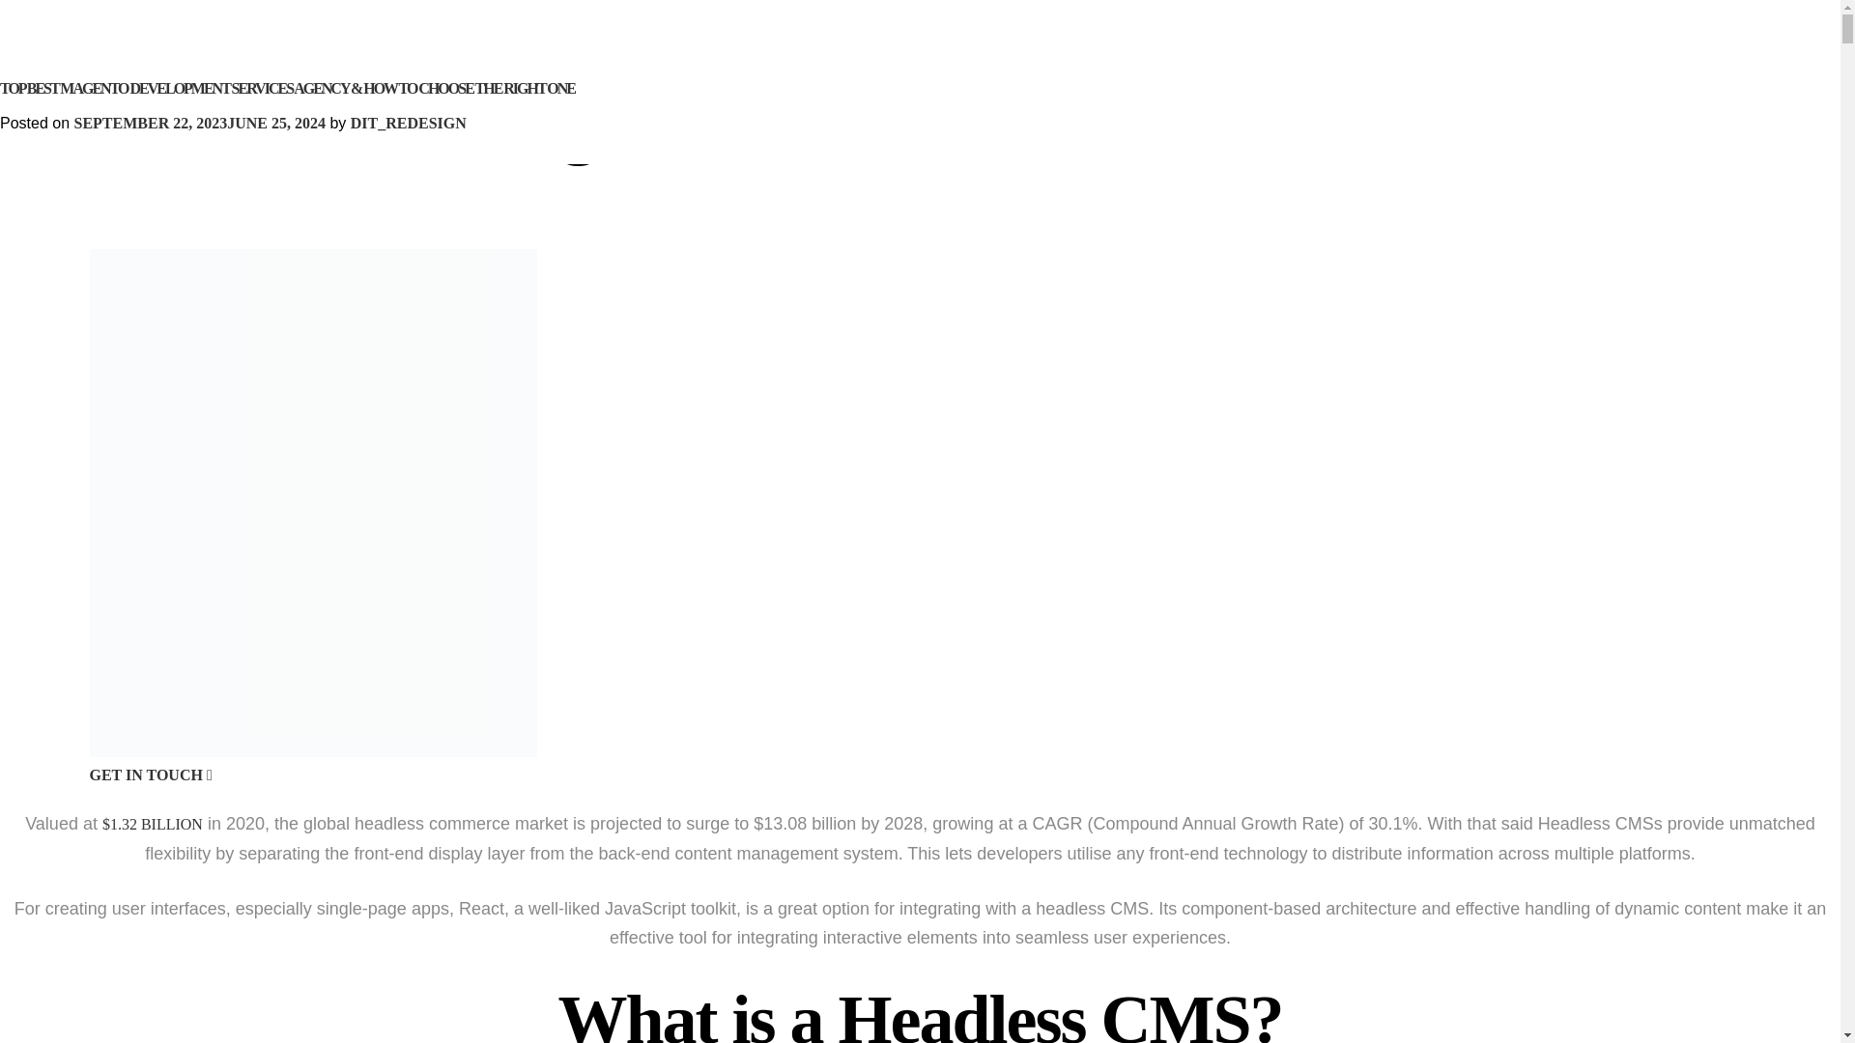 Image resolution: width=1855 pixels, height=1043 pixels. What do you see at coordinates (674, 162) in the screenshot?
I see `MOBILE APP` at bounding box center [674, 162].